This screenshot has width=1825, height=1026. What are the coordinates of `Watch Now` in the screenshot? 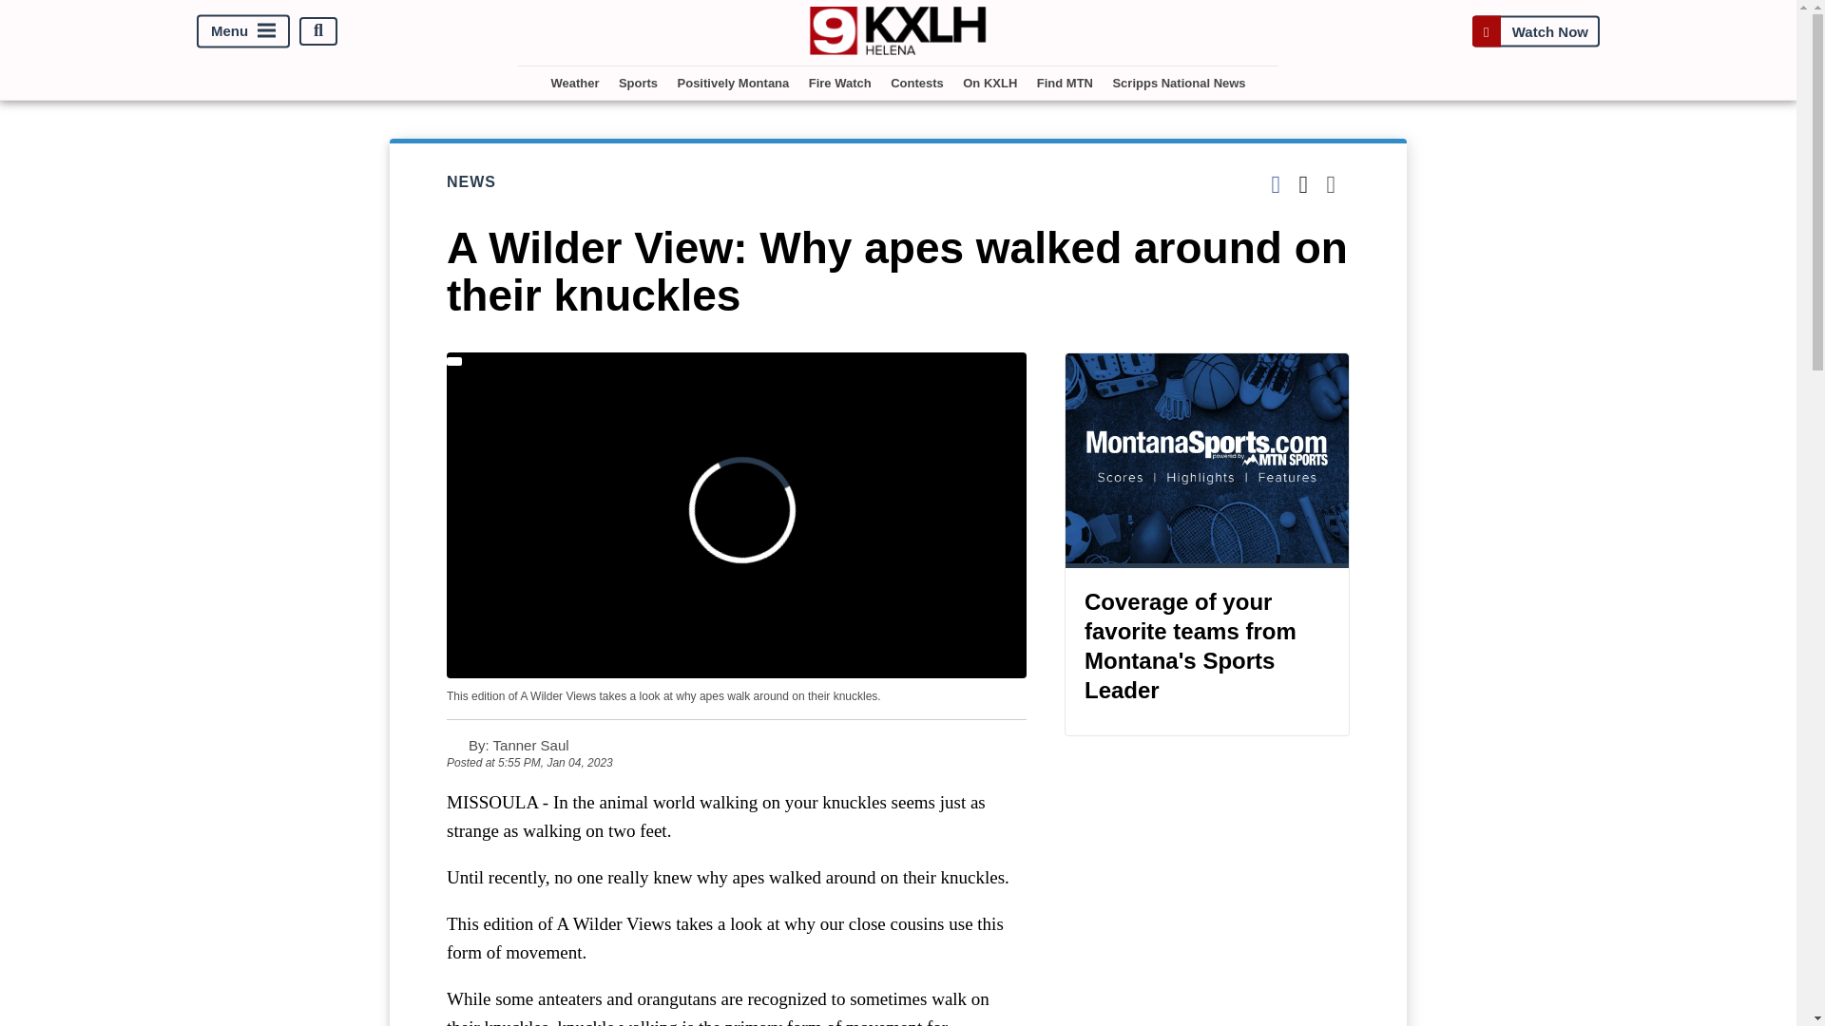 It's located at (1535, 30).